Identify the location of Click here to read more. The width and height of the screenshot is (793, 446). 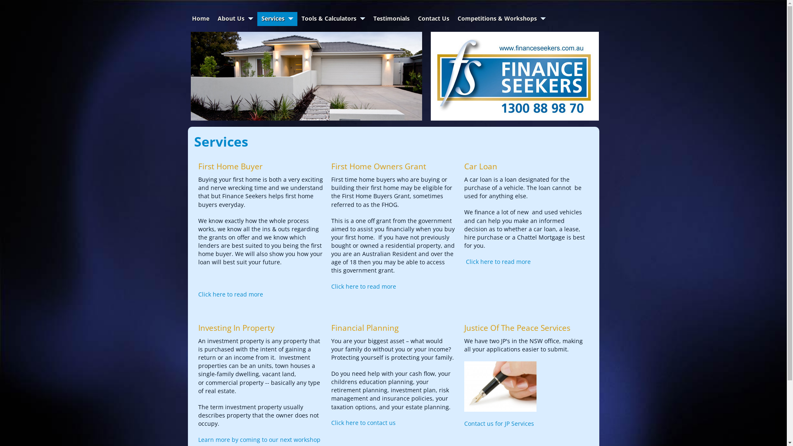
(230, 294).